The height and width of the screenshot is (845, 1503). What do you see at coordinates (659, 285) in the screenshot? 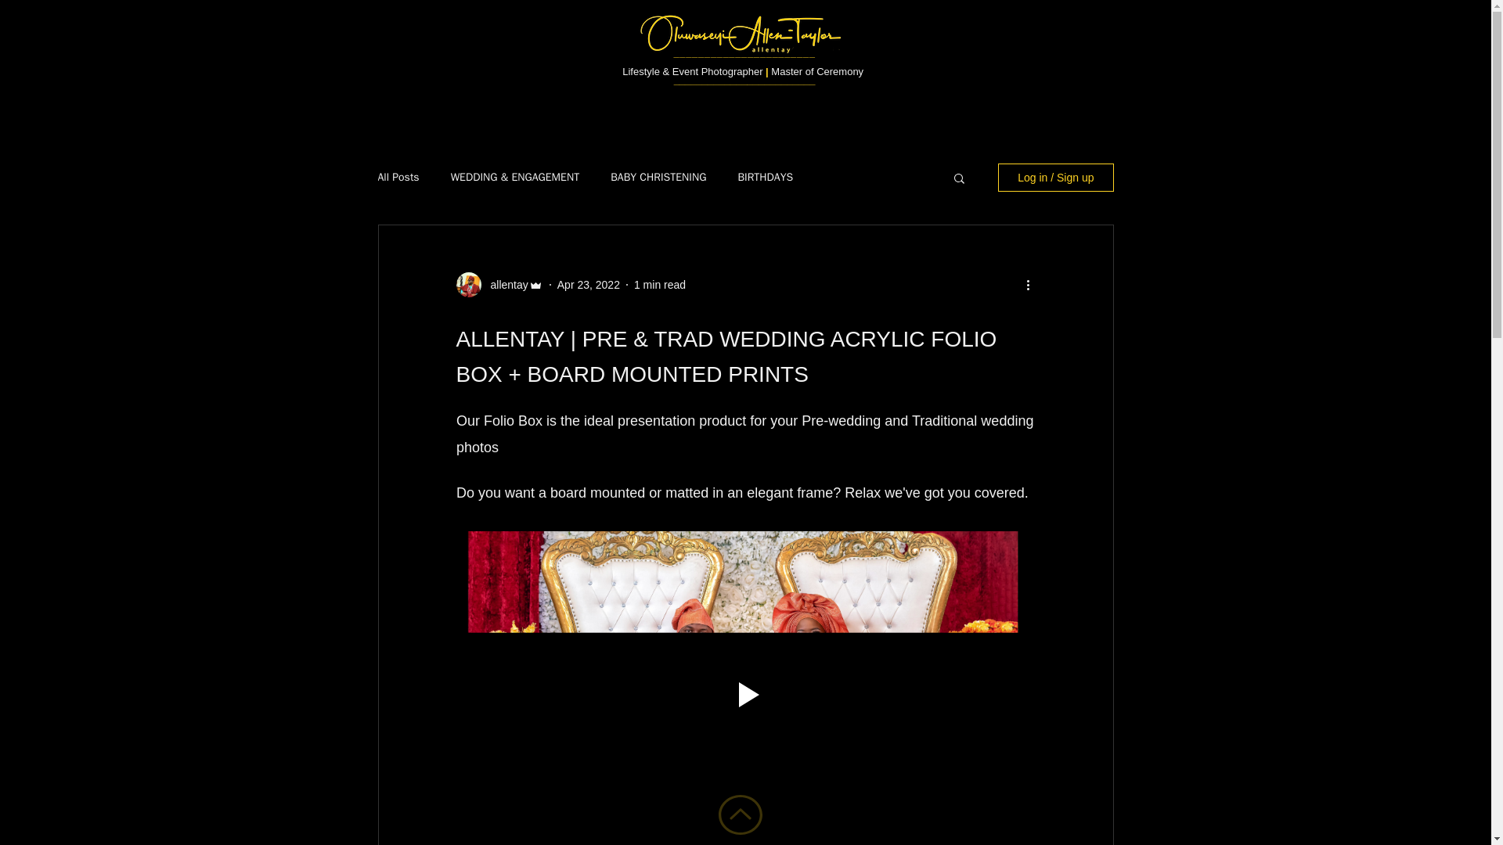
I see `1 min read` at bounding box center [659, 285].